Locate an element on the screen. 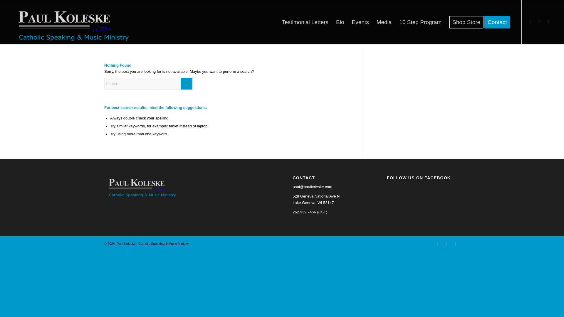 This screenshot has width=564, height=317. Youtube is located at coordinates (446, 244).